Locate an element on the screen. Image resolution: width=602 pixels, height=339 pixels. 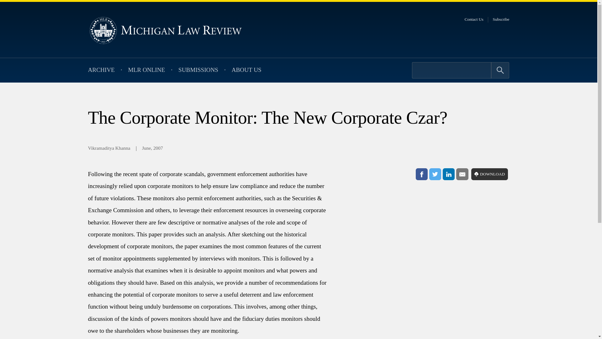
E-Mail is located at coordinates (462, 174).